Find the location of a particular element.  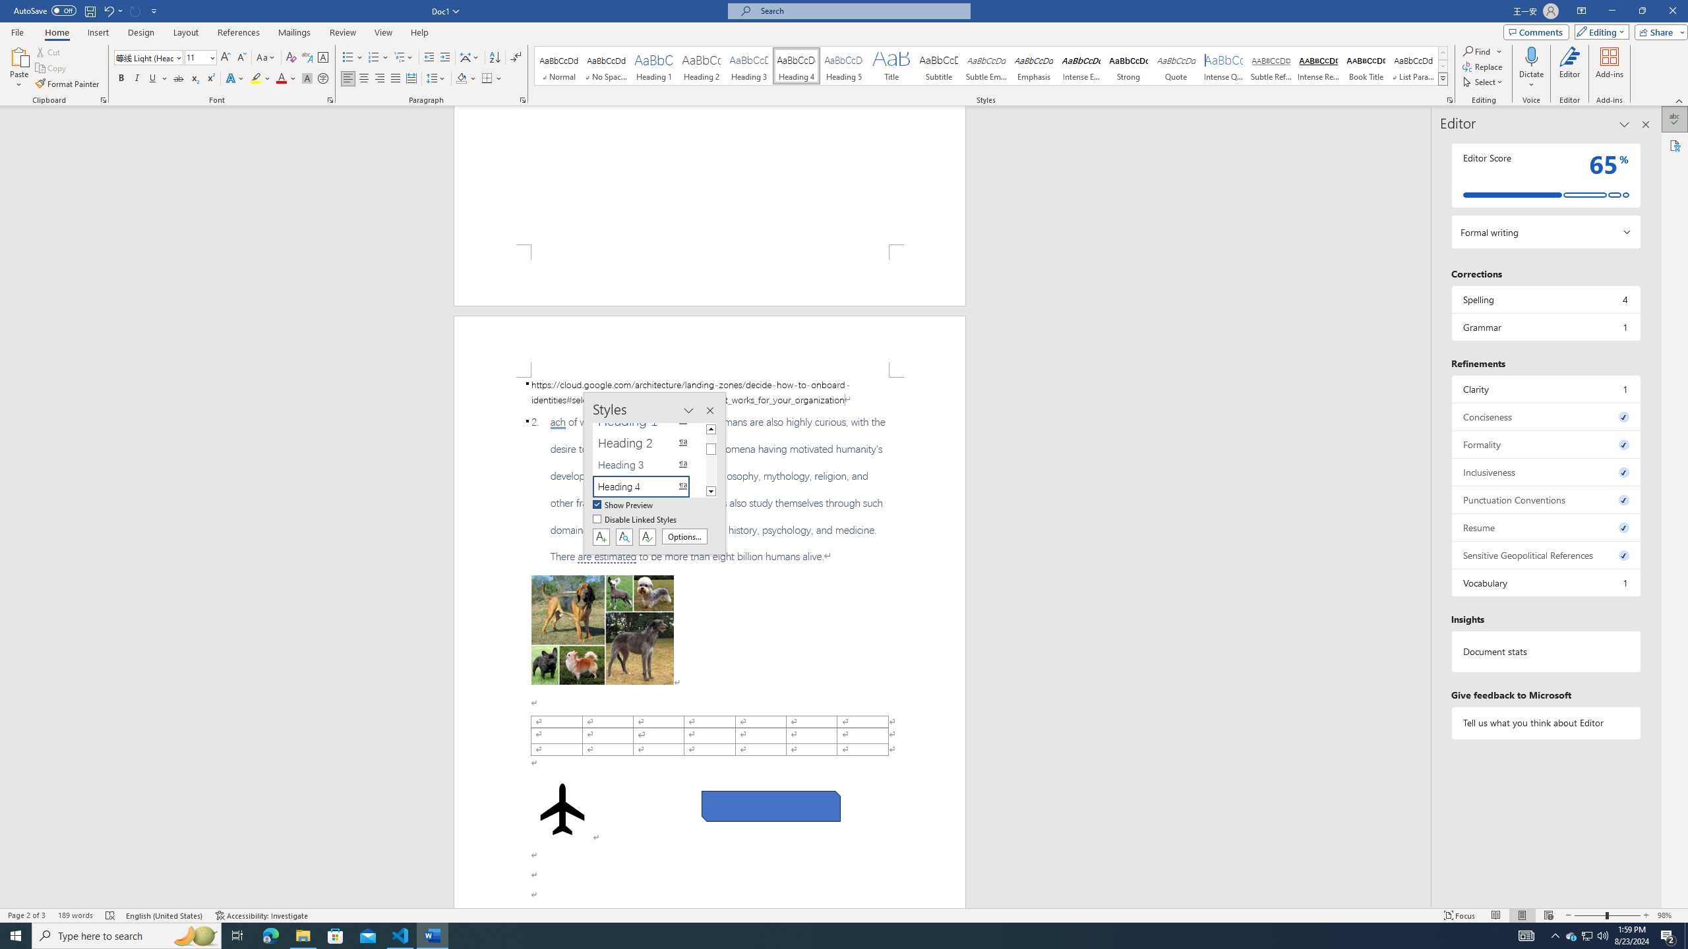

Heading 4 is located at coordinates (797, 66).